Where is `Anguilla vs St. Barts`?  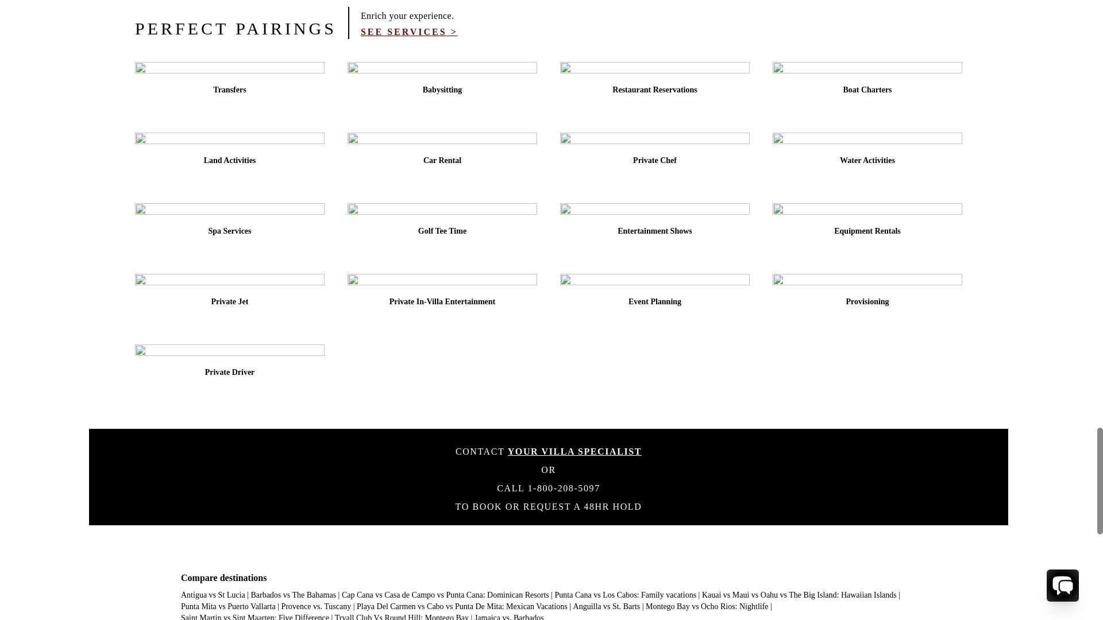 Anguilla vs St. Barts is located at coordinates (607, 606).